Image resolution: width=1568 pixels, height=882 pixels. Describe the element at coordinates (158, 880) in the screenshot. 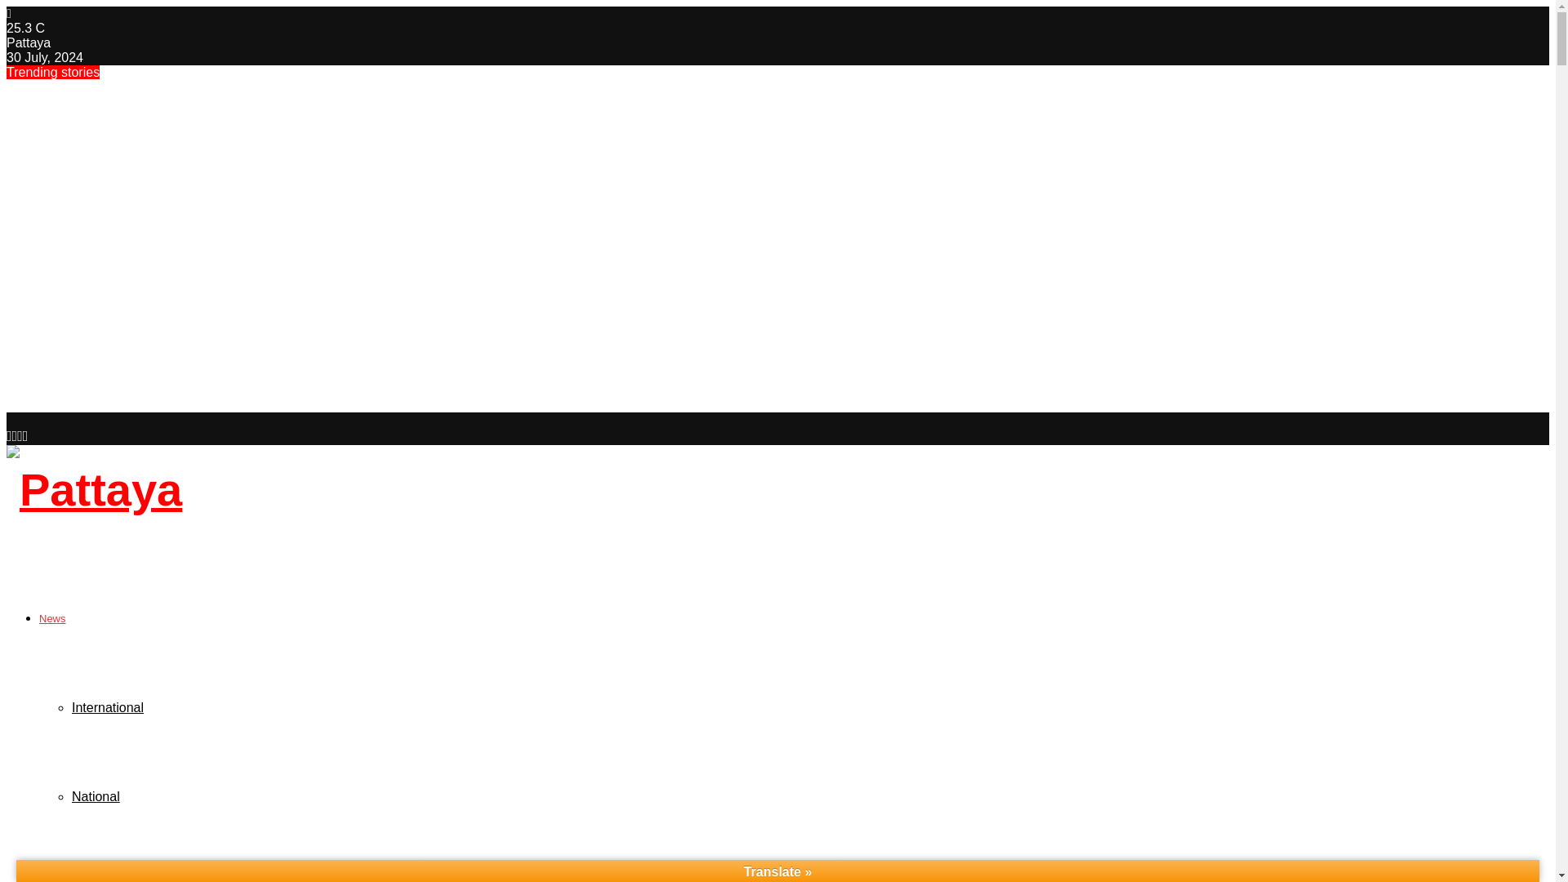

I see `Pattaya One News` at that location.